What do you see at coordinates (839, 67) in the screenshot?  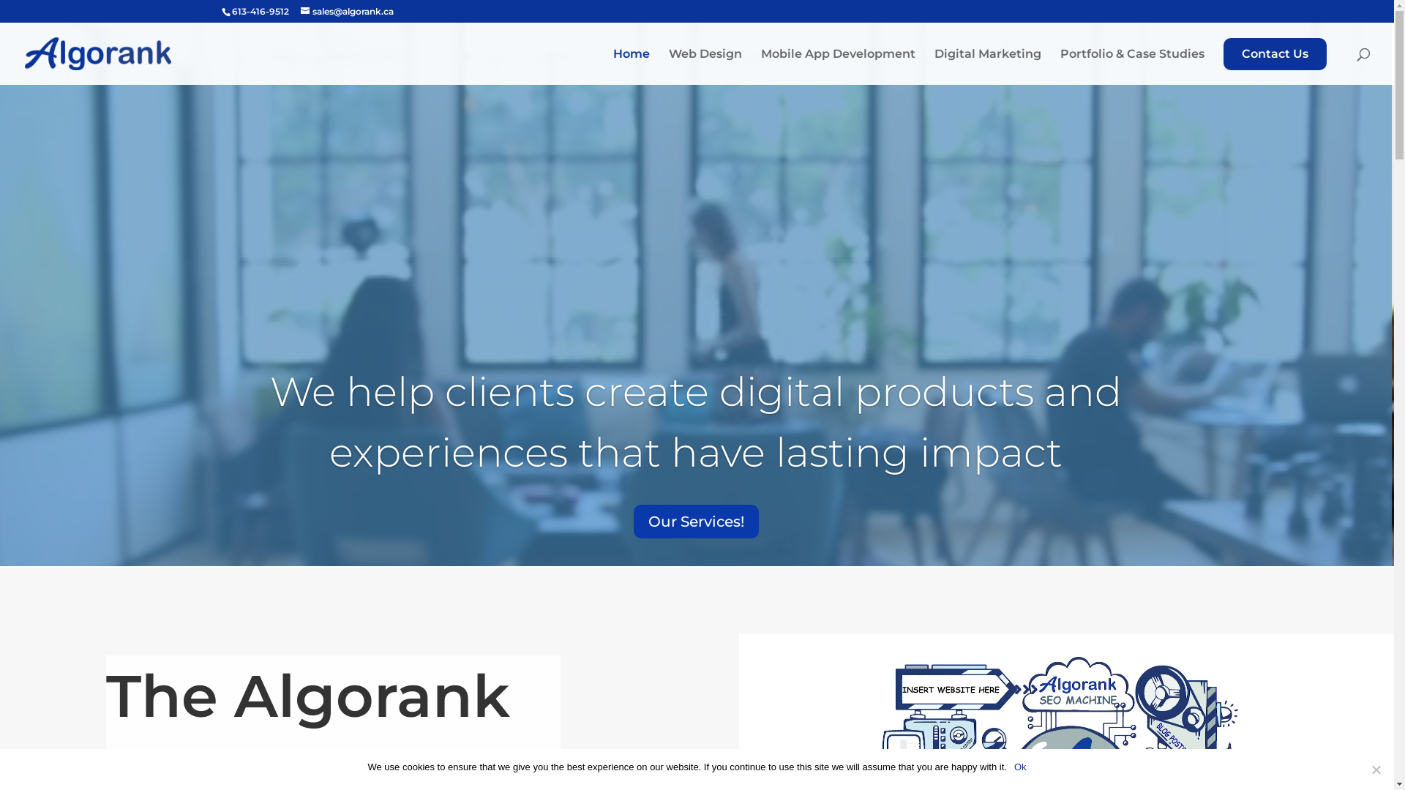 I see `Mobile App Development` at bounding box center [839, 67].